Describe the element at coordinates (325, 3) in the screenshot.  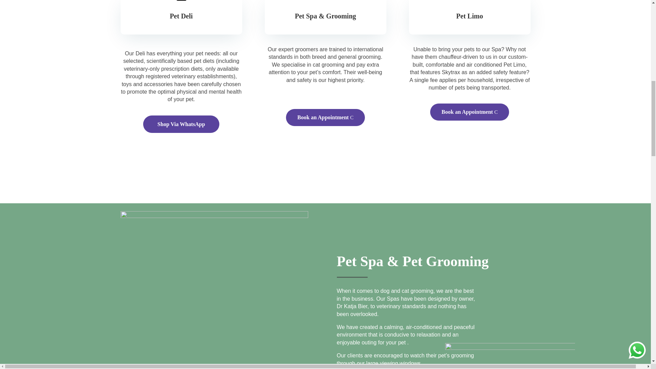
I see `pet-brush` at that location.